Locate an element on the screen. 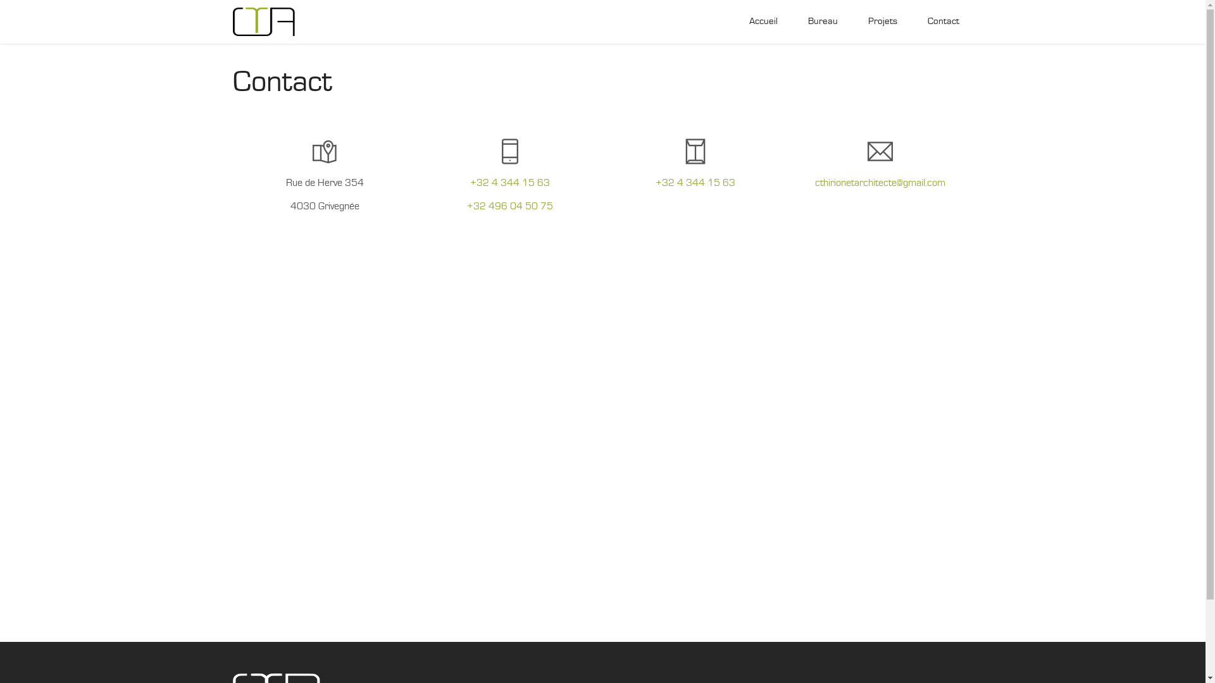 This screenshot has height=683, width=1215. cthirionetarchitecte@gmail.com is located at coordinates (880, 183).